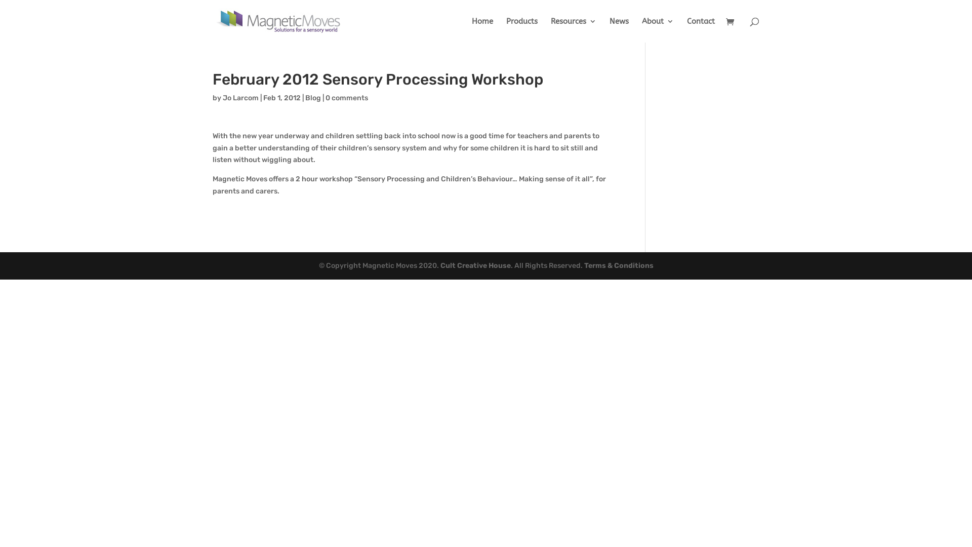 Image resolution: width=972 pixels, height=547 pixels. What do you see at coordinates (619, 265) in the screenshot?
I see `Terms & Conditions` at bounding box center [619, 265].